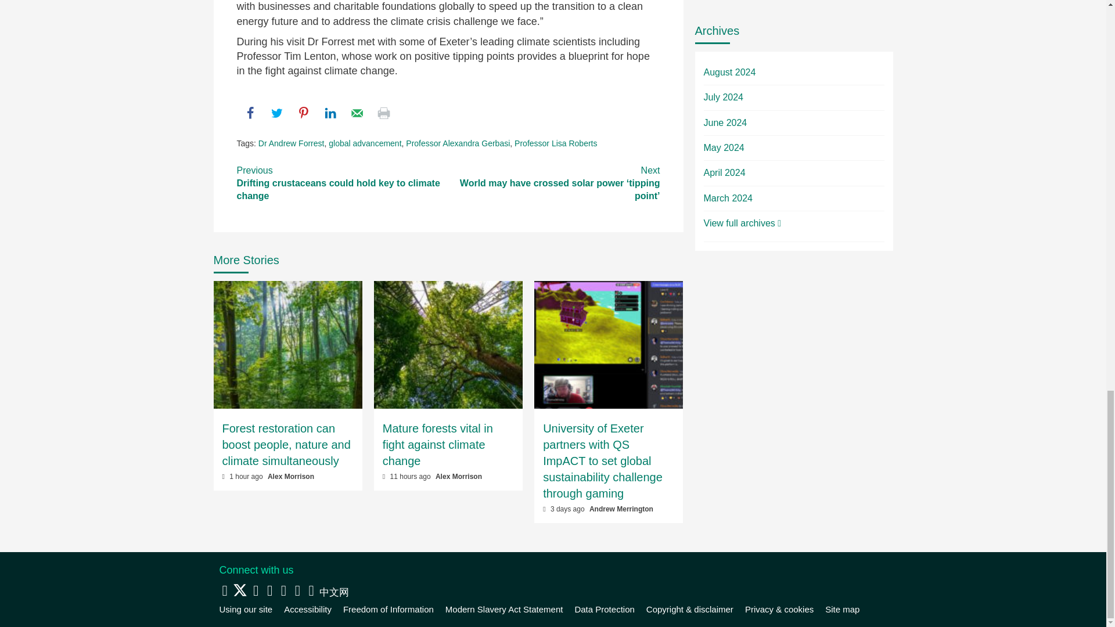 The image size is (1115, 627). I want to click on Send over email, so click(357, 113).